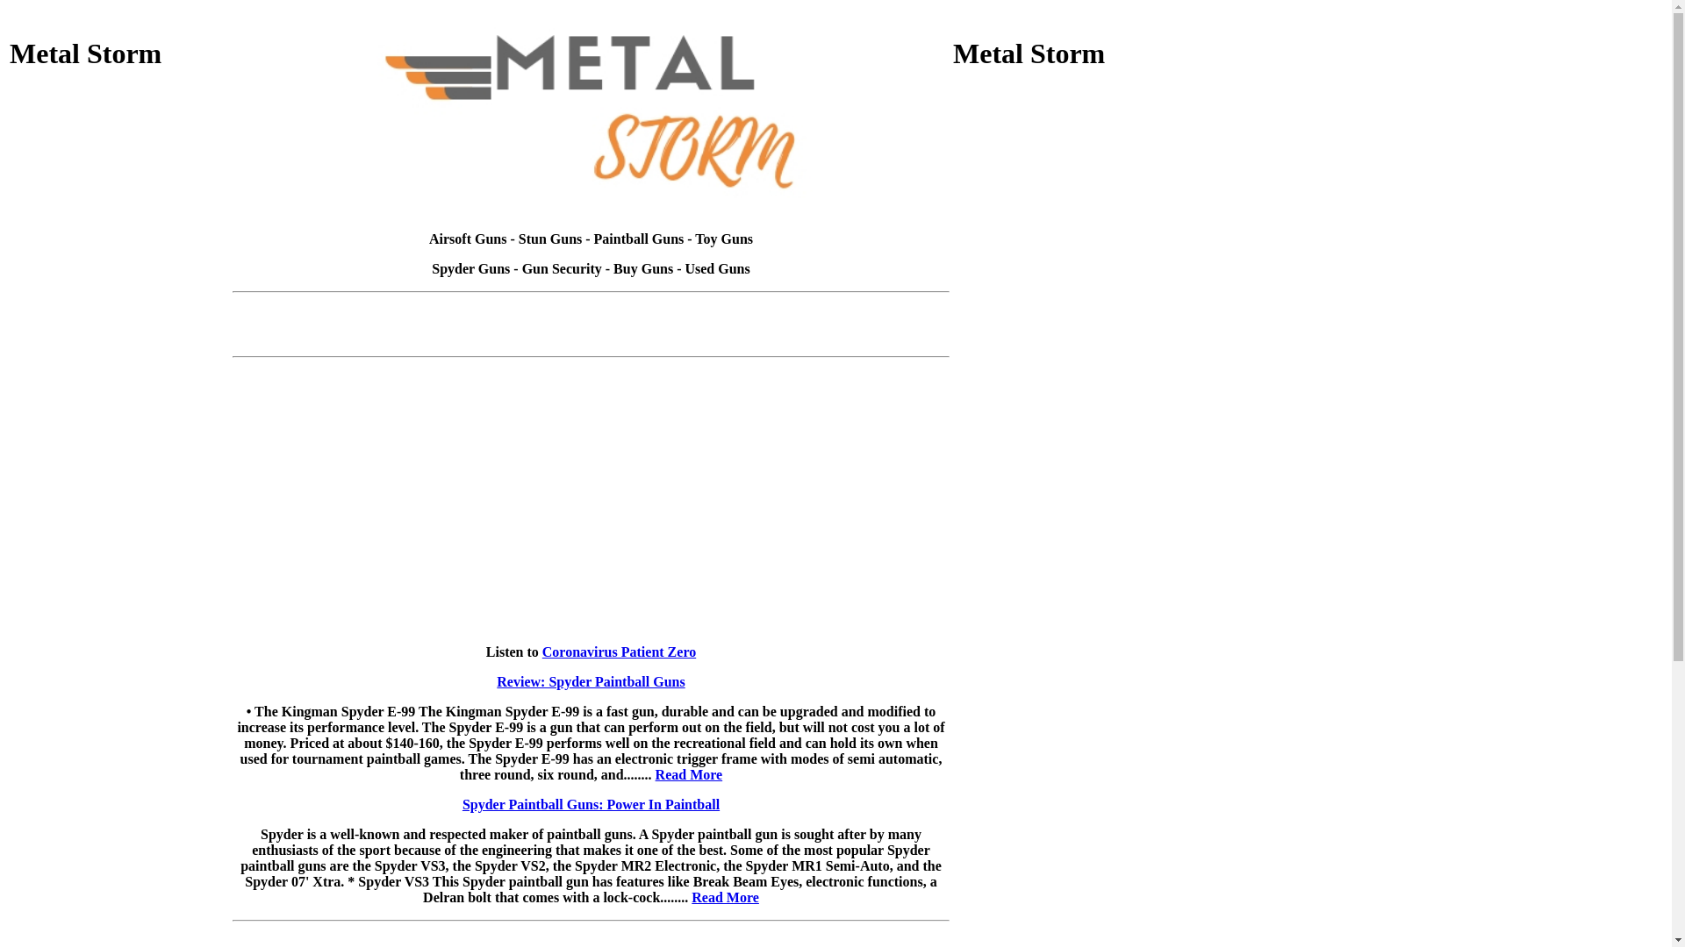 The width and height of the screenshot is (1685, 947). What do you see at coordinates (119, 446) in the screenshot?
I see `Advertisement` at bounding box center [119, 446].